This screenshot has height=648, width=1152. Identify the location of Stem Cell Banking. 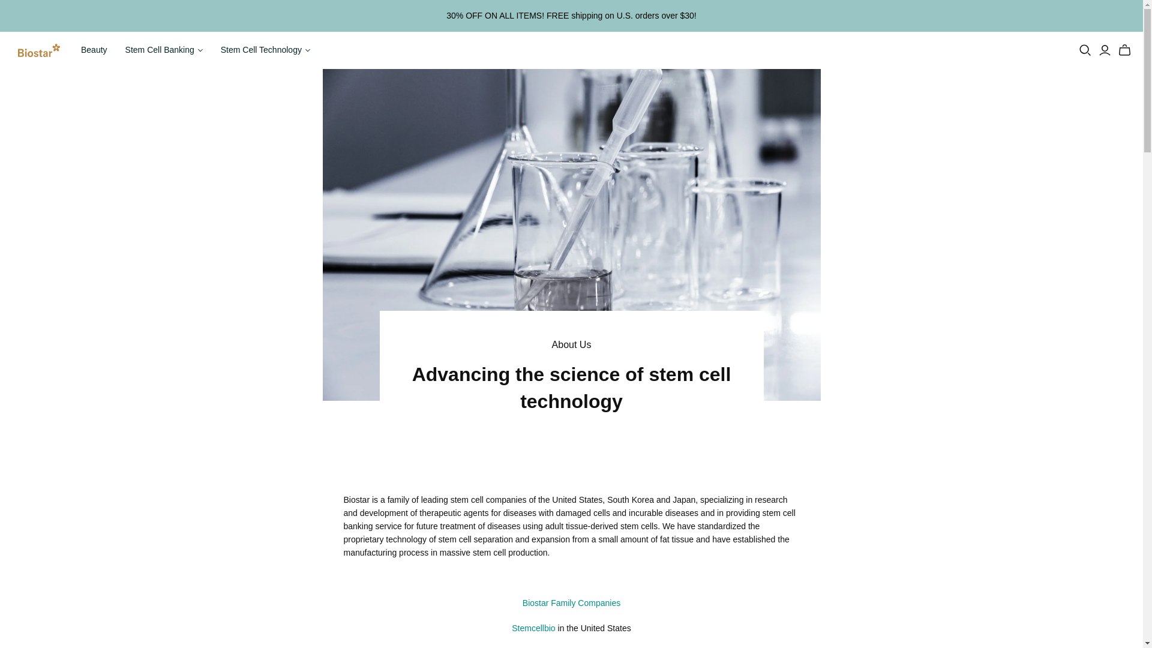
(164, 50).